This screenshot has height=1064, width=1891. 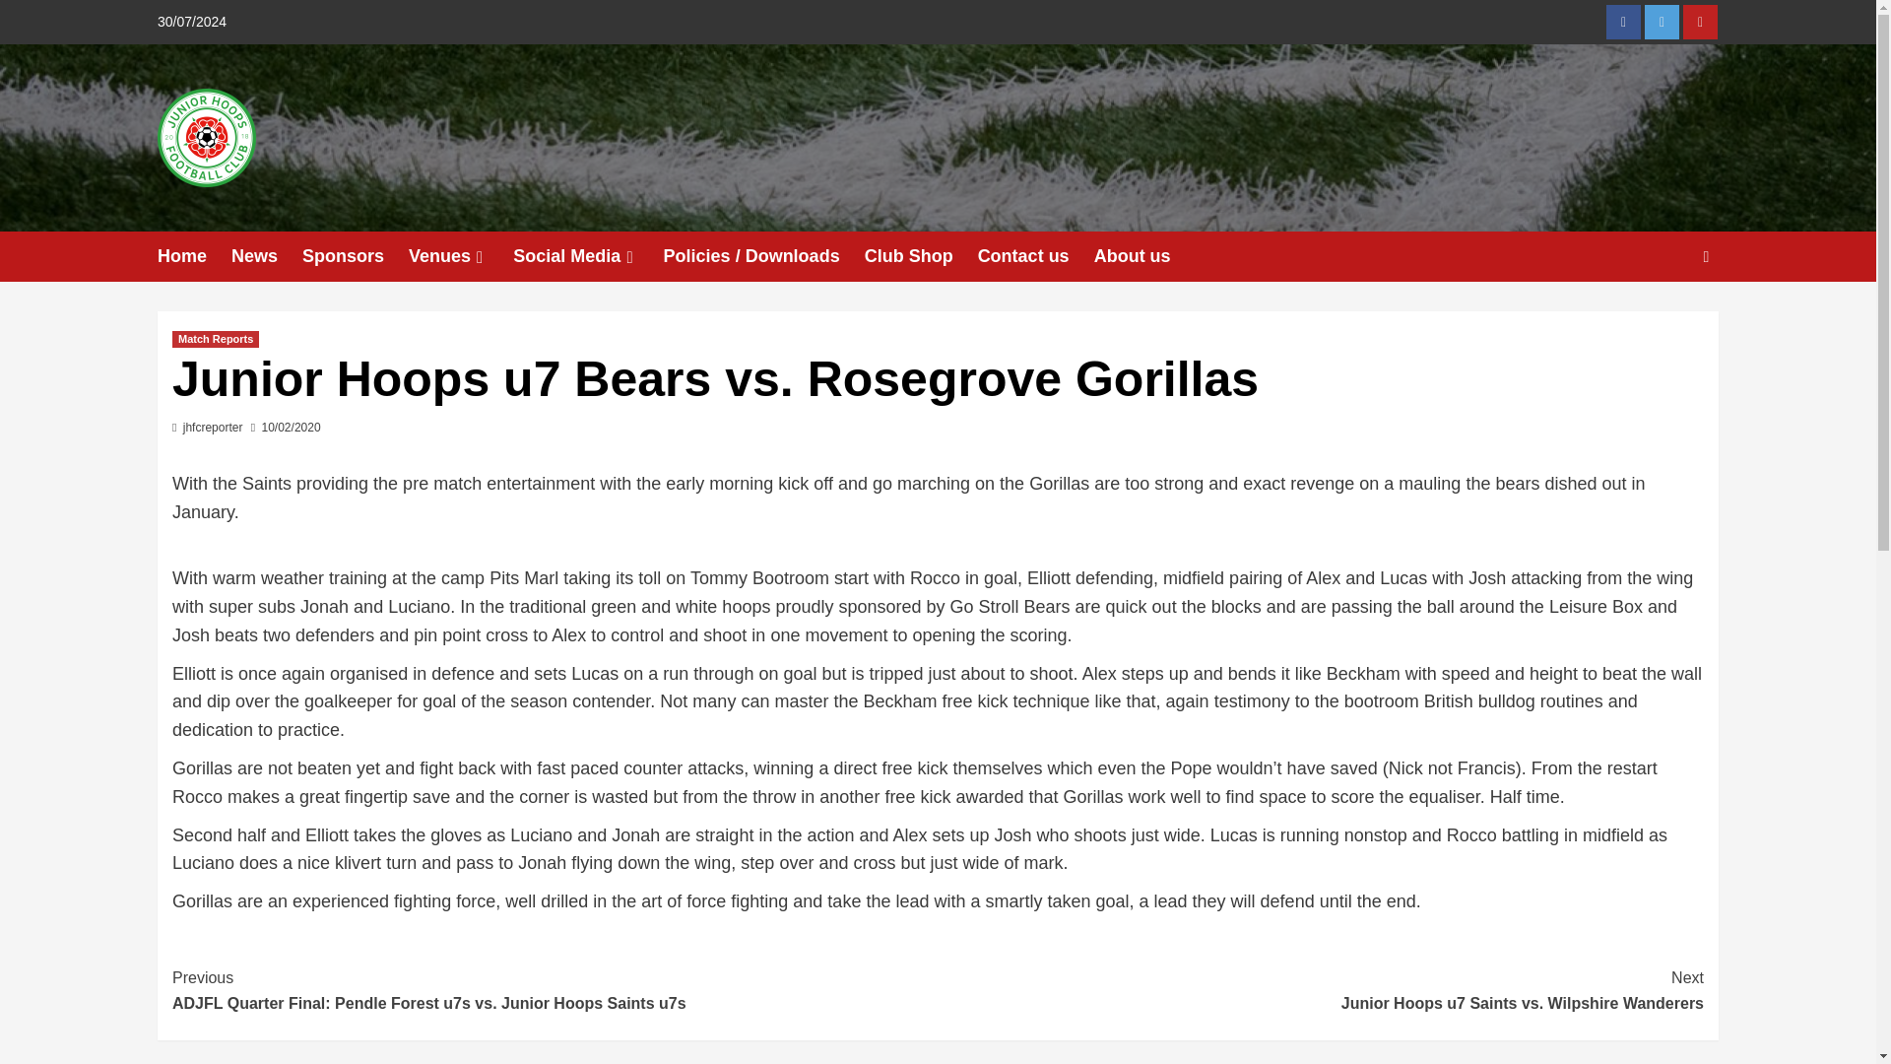 What do you see at coordinates (1036, 256) in the screenshot?
I see `Match Reports` at bounding box center [1036, 256].